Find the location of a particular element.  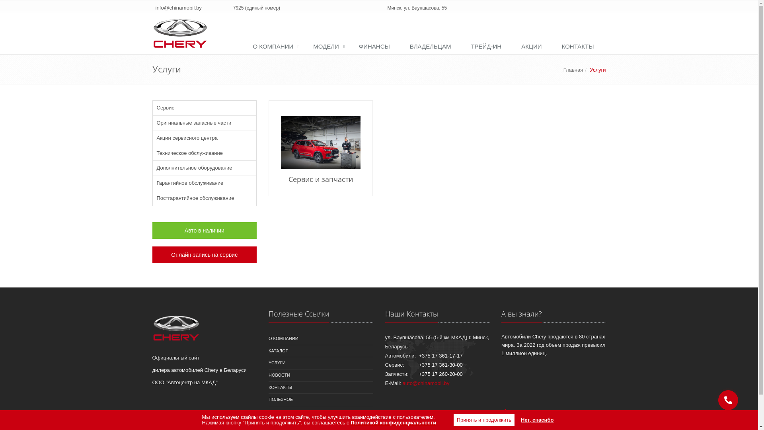

info@chinamobil.by is located at coordinates (178, 8).